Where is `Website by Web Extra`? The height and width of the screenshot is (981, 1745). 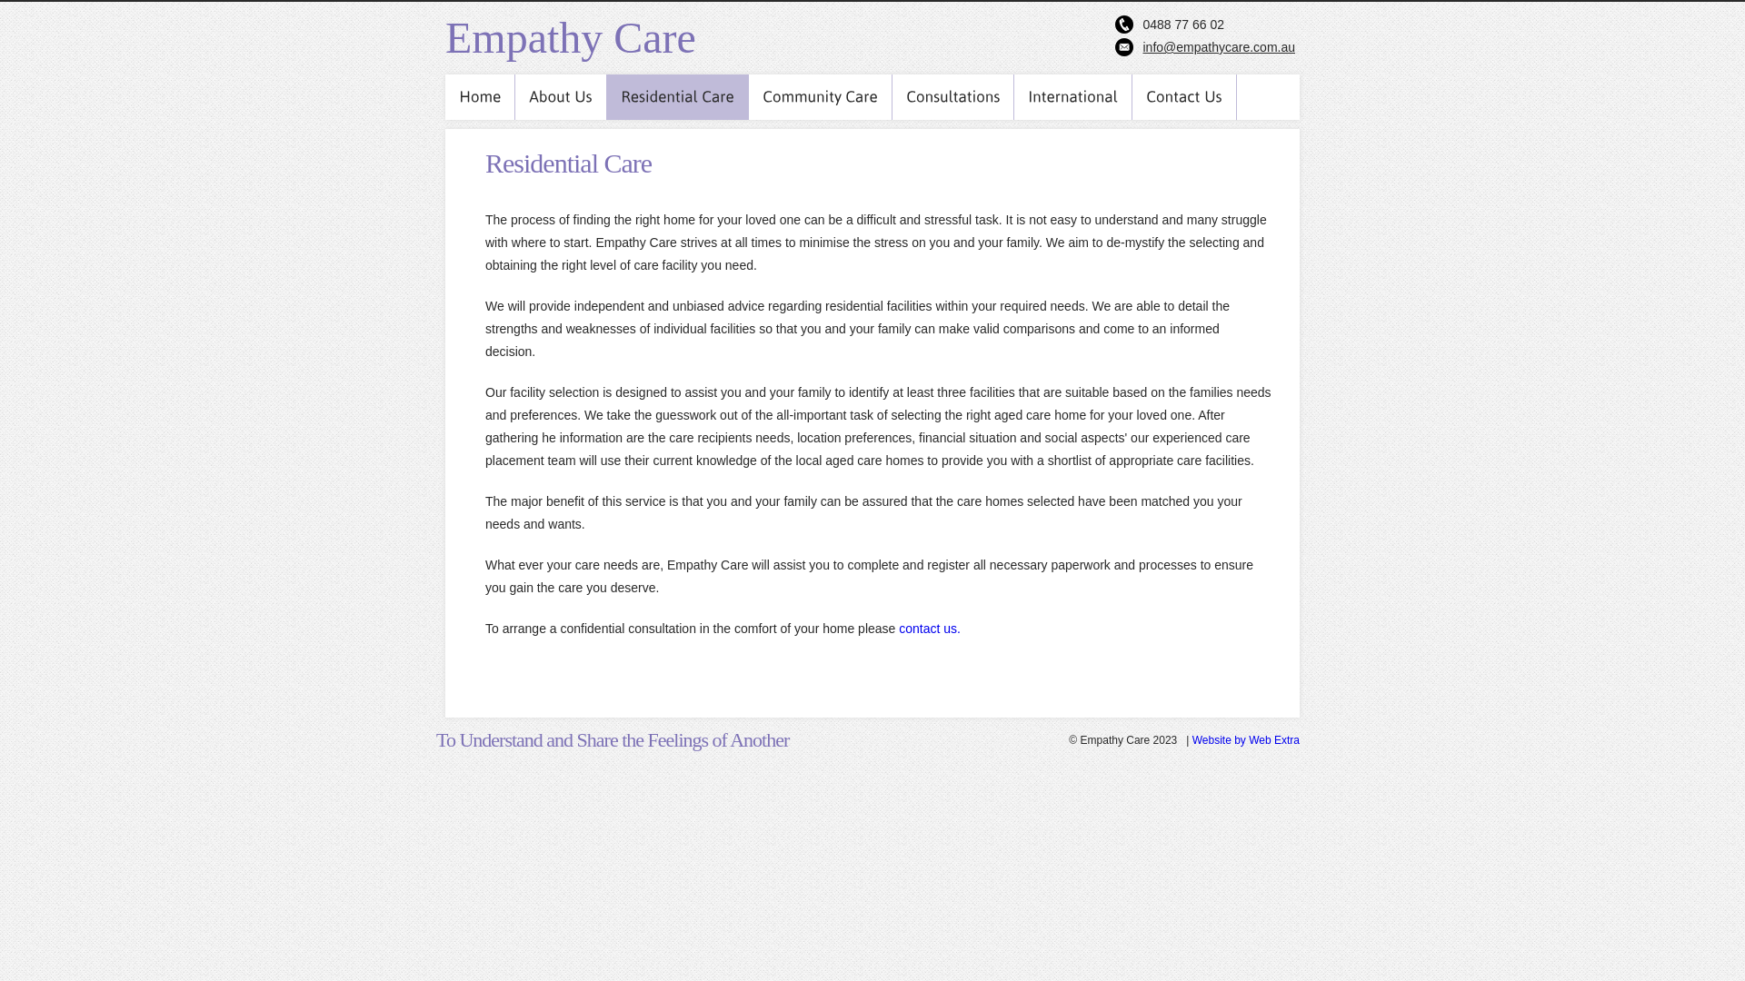 Website by Web Extra is located at coordinates (1246, 740).